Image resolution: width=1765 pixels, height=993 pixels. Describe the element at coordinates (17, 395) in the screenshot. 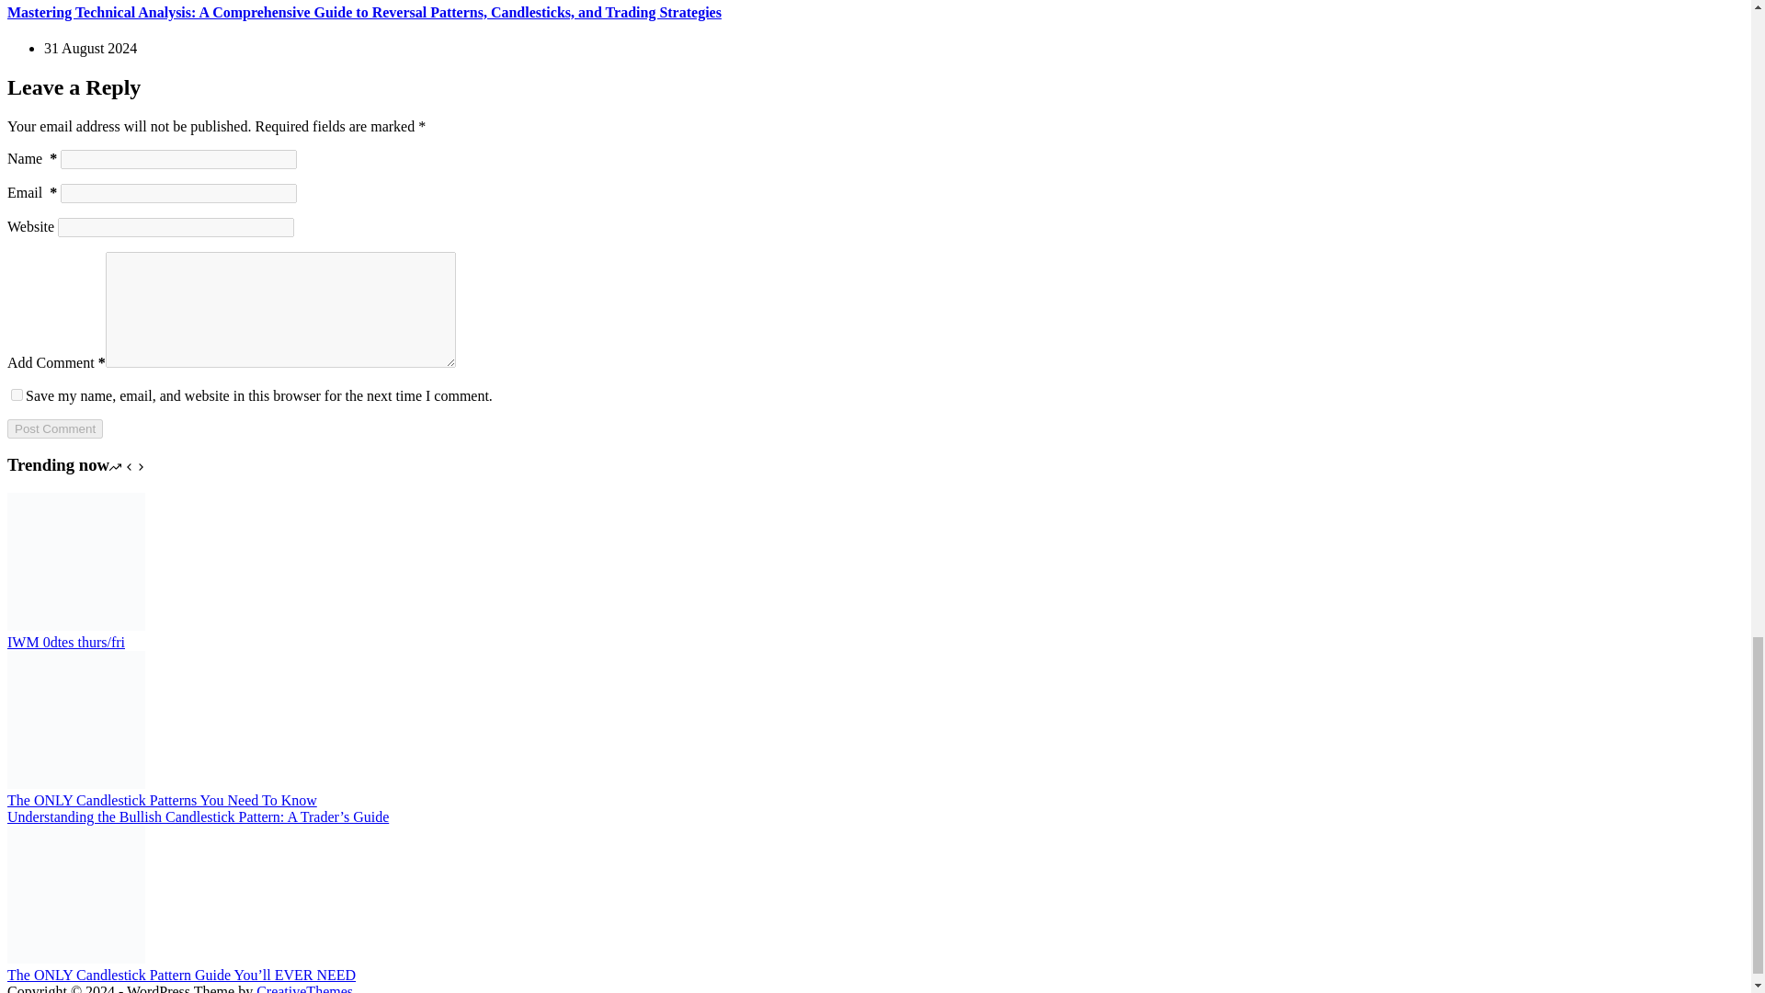

I see `yes` at that location.